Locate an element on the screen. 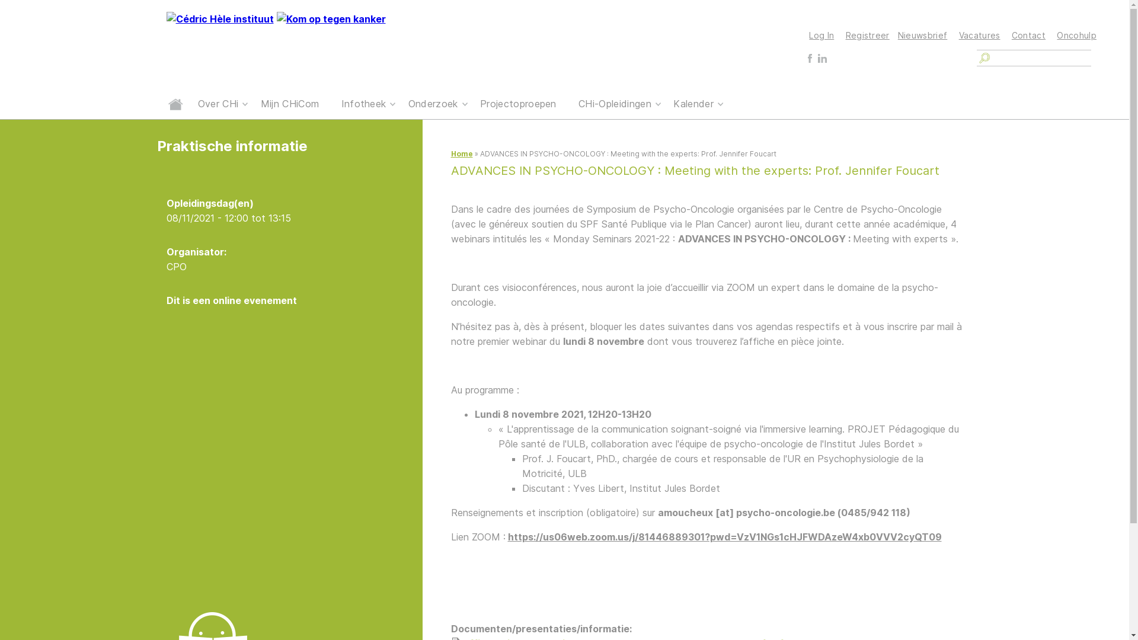 The width and height of the screenshot is (1138, 640). Zoeken is located at coordinates (984, 58).